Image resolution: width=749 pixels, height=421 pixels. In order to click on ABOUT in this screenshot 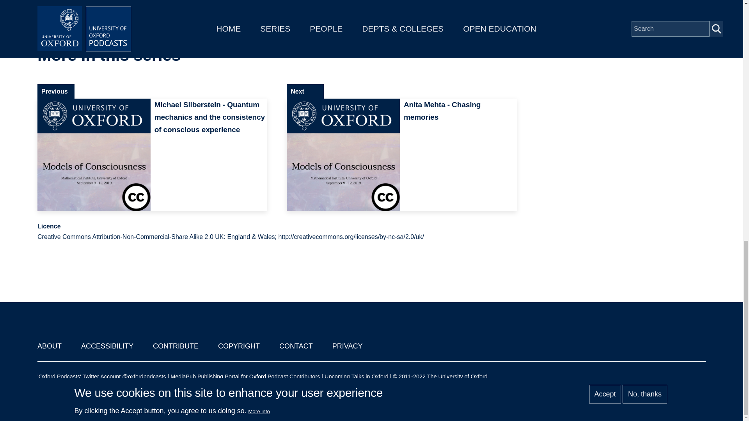, I will do `click(49, 346)`.